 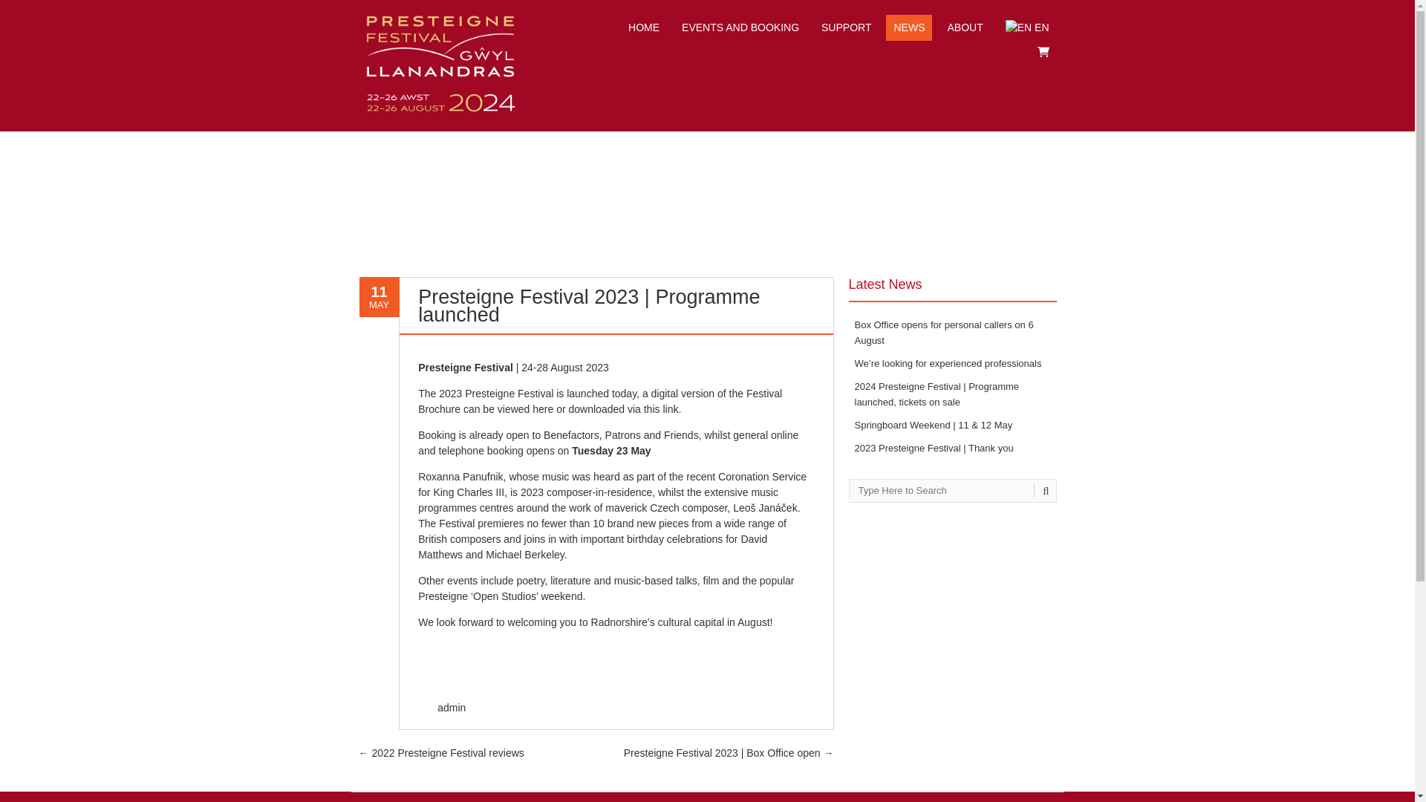 What do you see at coordinates (943, 332) in the screenshot?
I see `Box Office opens for personal callers on 6 August` at bounding box center [943, 332].